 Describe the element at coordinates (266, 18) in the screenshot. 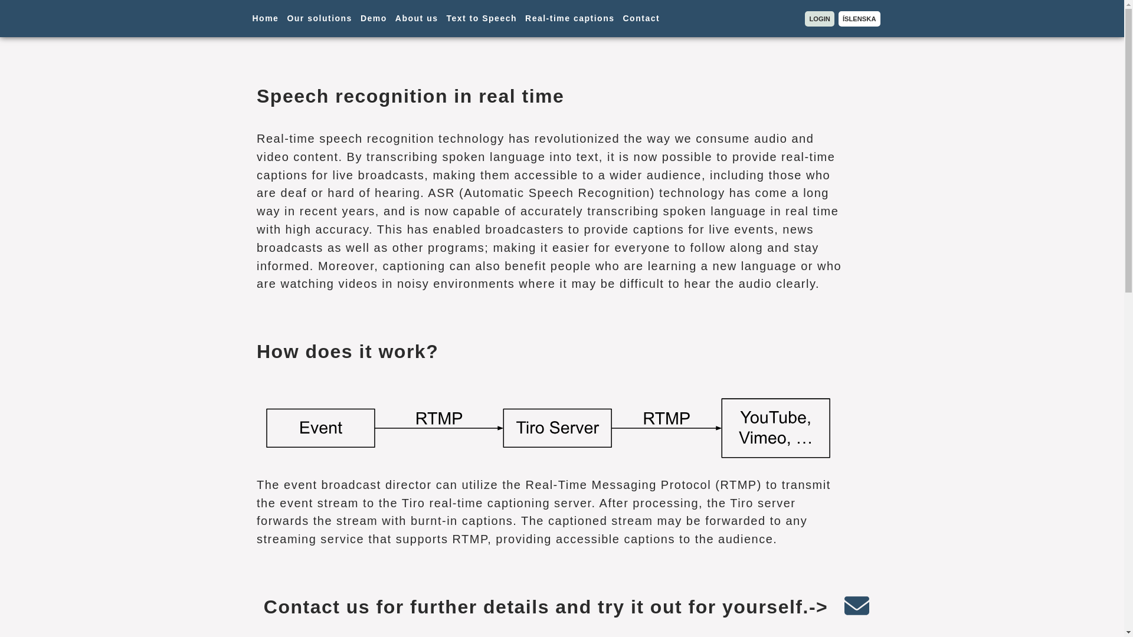

I see `Home` at that location.